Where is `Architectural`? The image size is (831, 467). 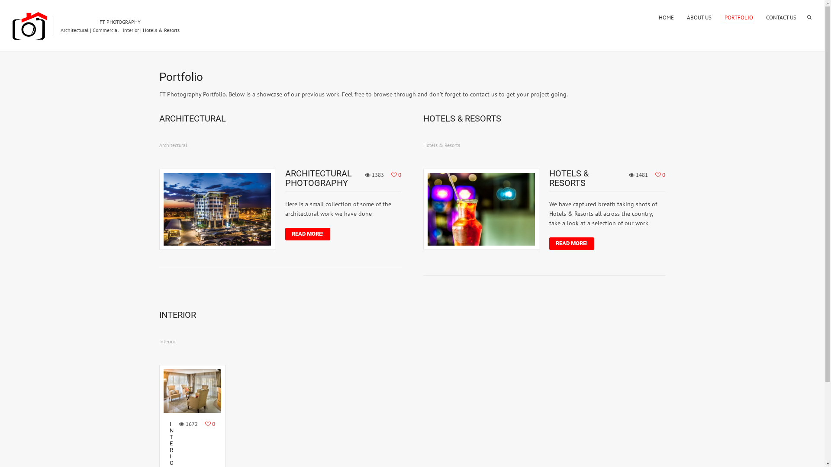
Architectural is located at coordinates (173, 145).